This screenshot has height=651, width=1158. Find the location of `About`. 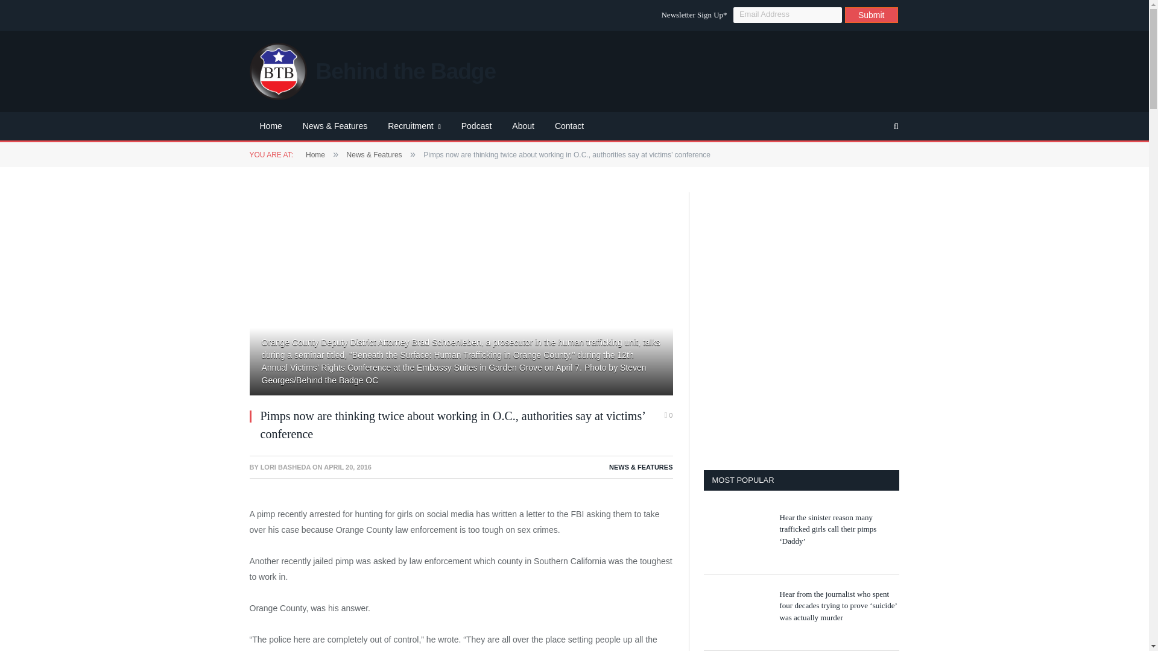

About is located at coordinates (522, 127).